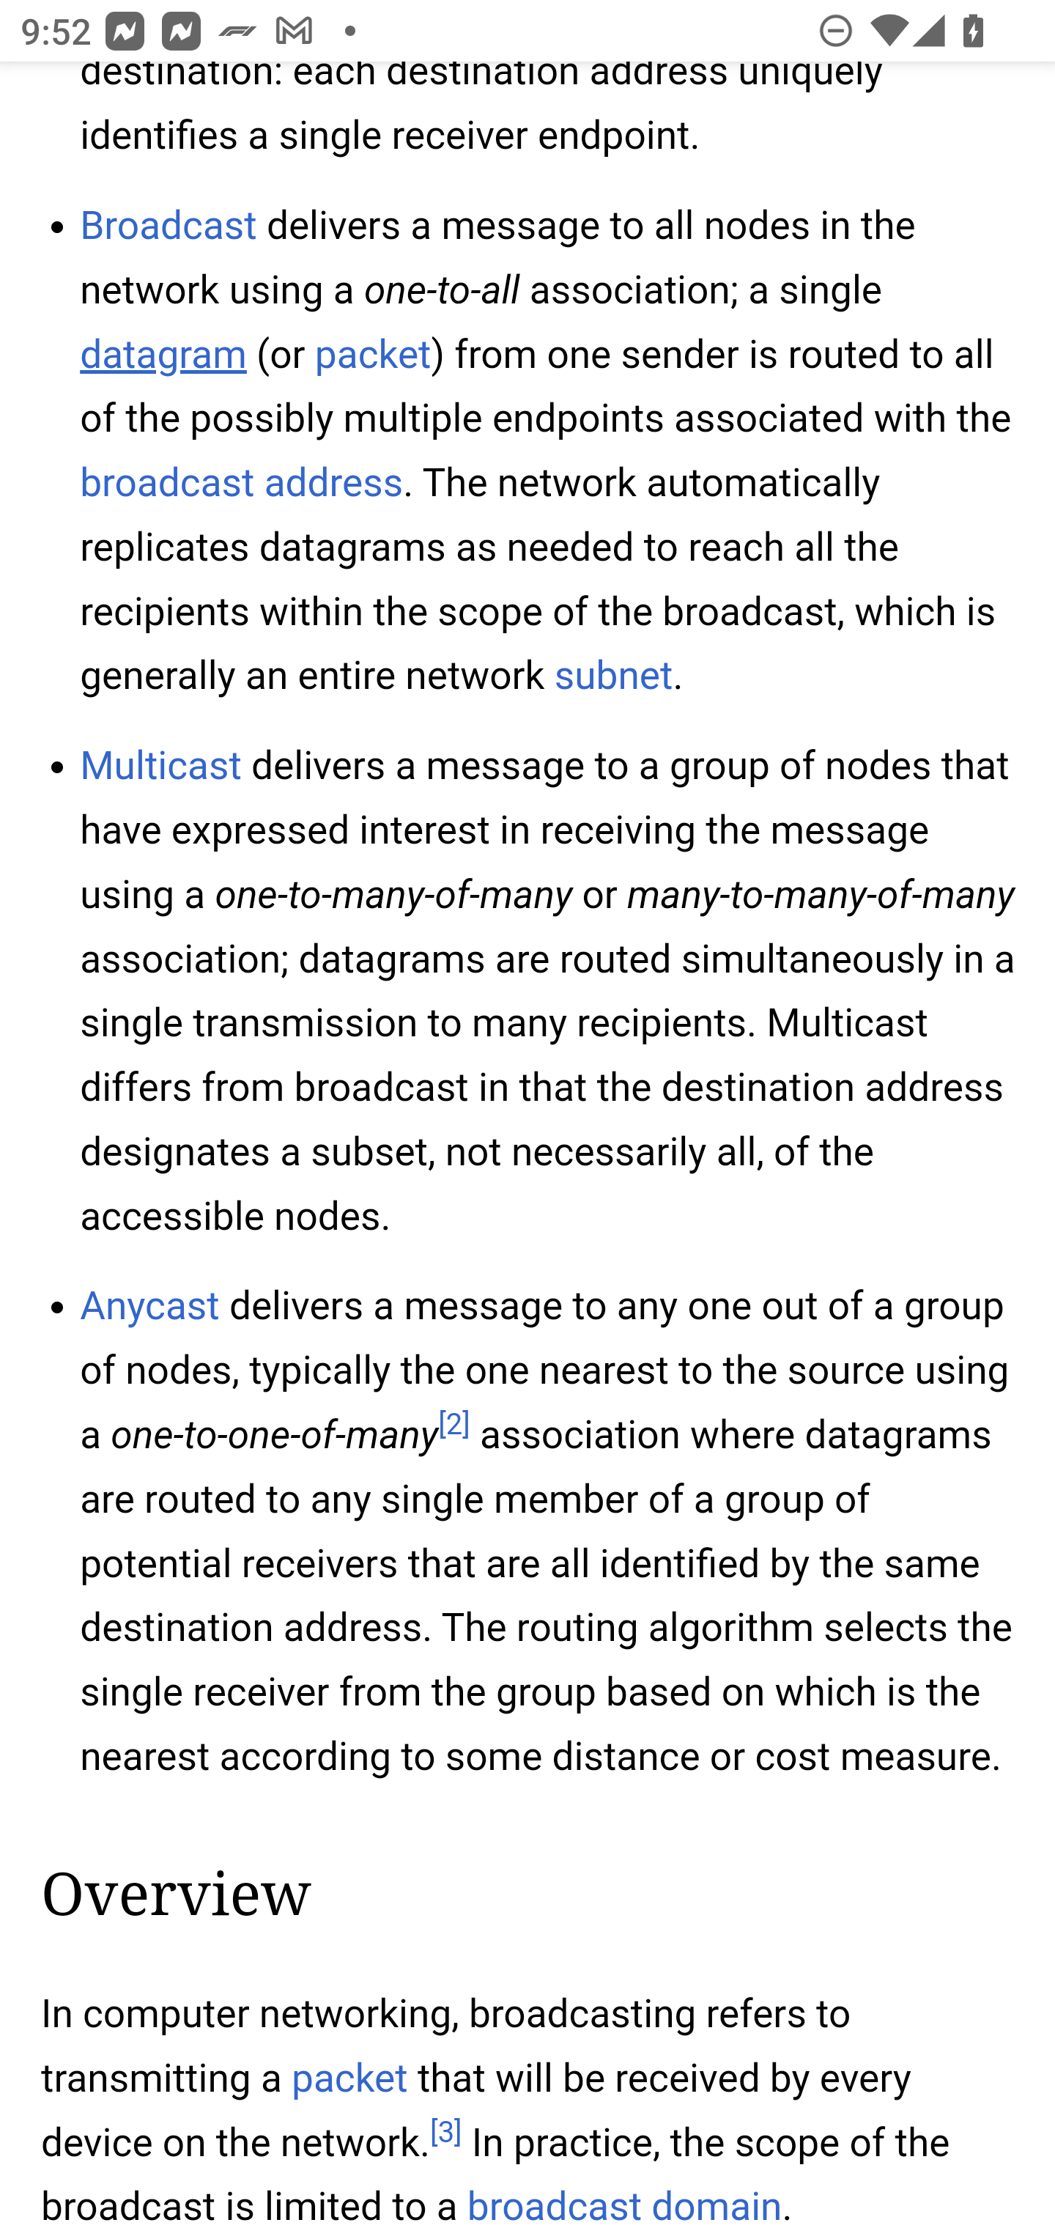  Describe the element at coordinates (626, 2207) in the screenshot. I see `broadcast domain` at that location.